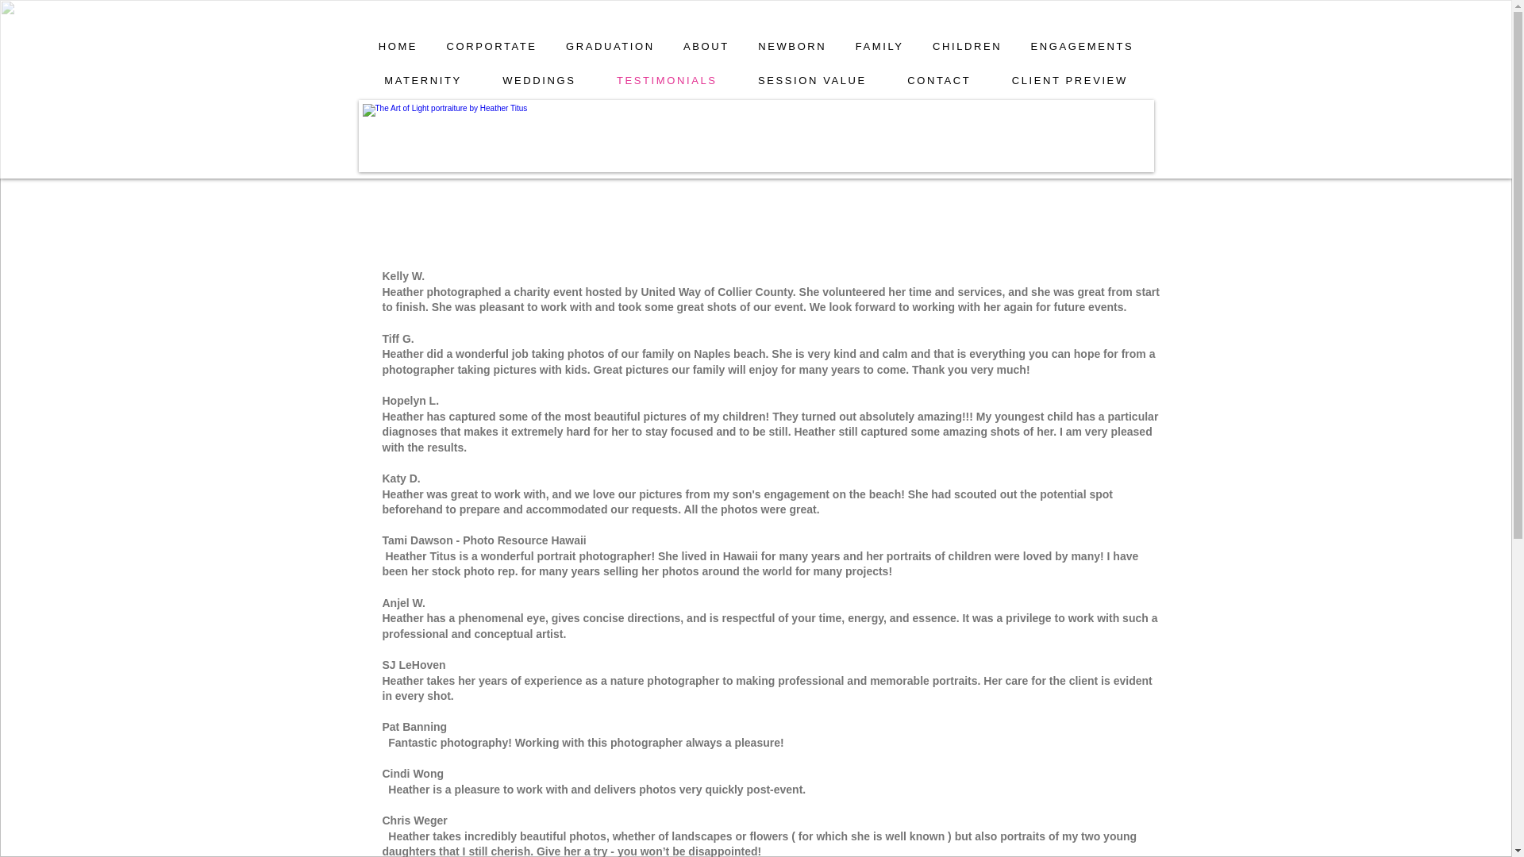 This screenshot has height=857, width=1524. Describe the element at coordinates (422, 80) in the screenshot. I see `MATERNITY` at that location.